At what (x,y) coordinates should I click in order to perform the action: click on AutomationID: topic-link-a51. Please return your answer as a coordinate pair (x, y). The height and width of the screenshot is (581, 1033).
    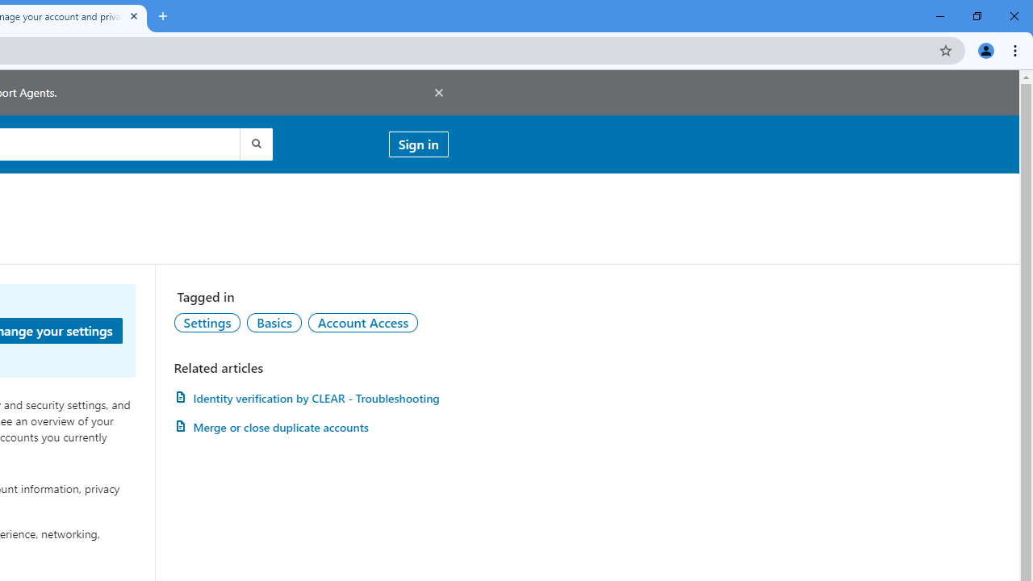
    Looking at the image, I should click on (274, 322).